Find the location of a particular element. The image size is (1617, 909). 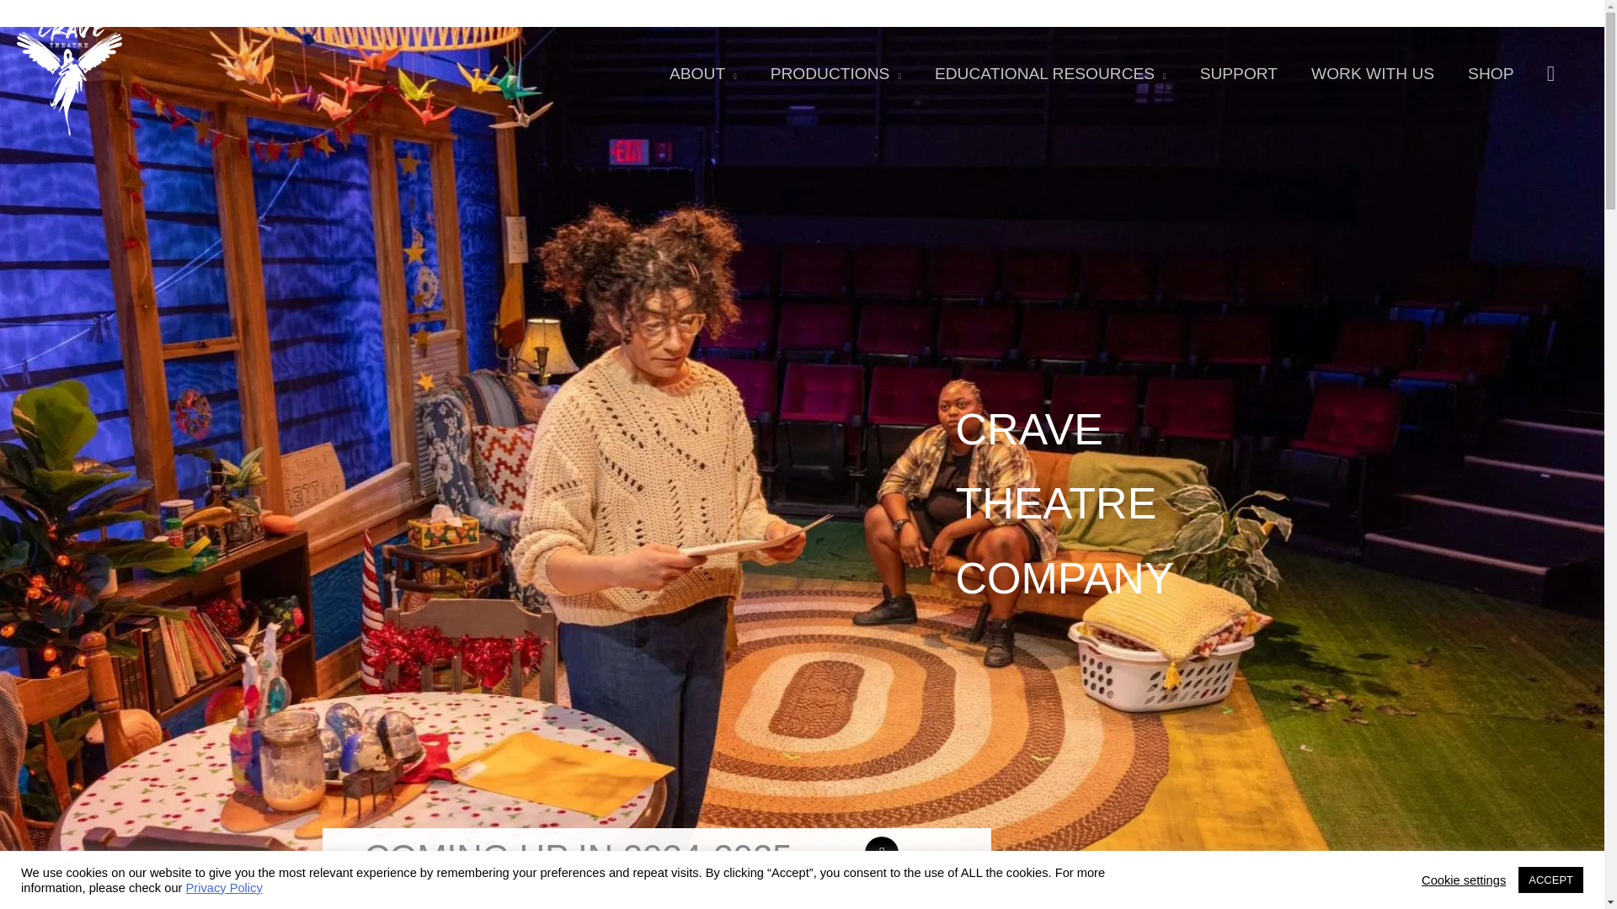

COMING UP IN 2024-2025 is located at coordinates (578, 857).